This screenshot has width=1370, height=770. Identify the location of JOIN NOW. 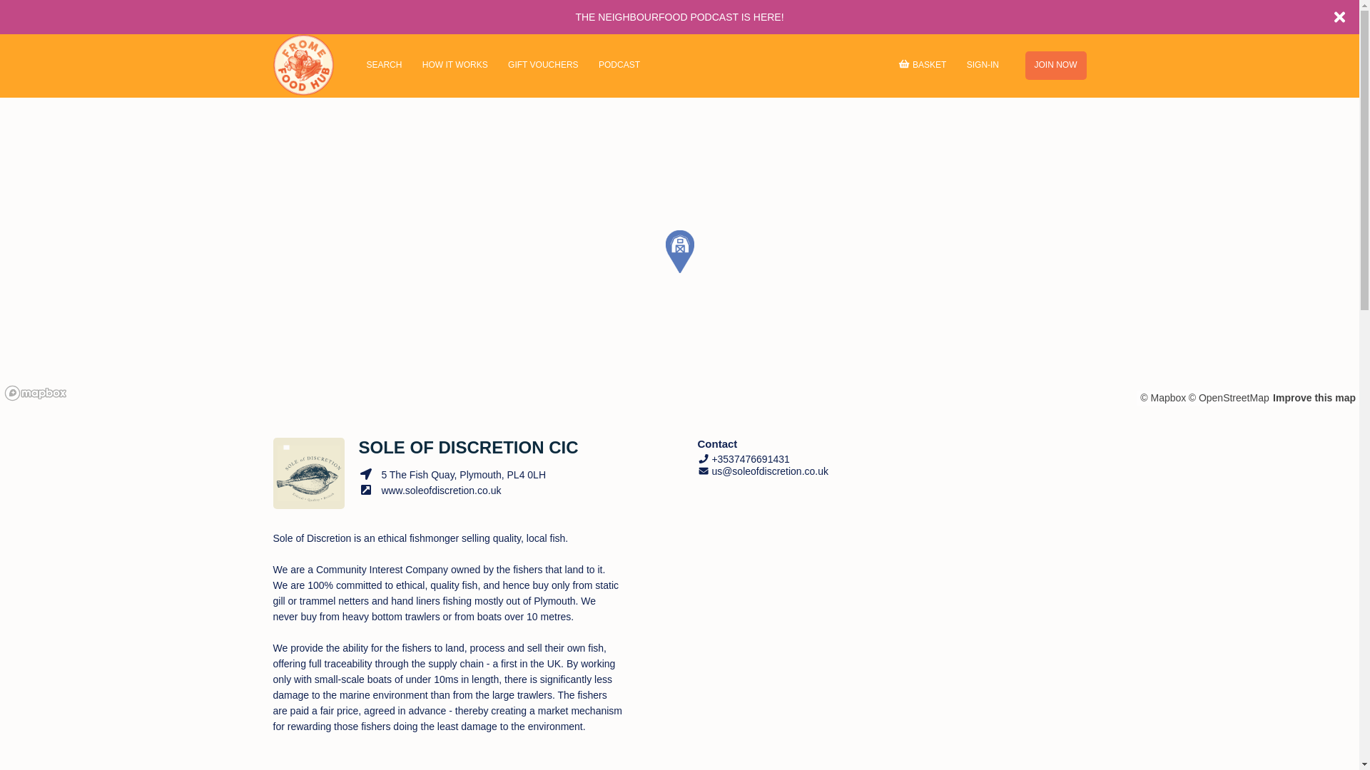
(1055, 66).